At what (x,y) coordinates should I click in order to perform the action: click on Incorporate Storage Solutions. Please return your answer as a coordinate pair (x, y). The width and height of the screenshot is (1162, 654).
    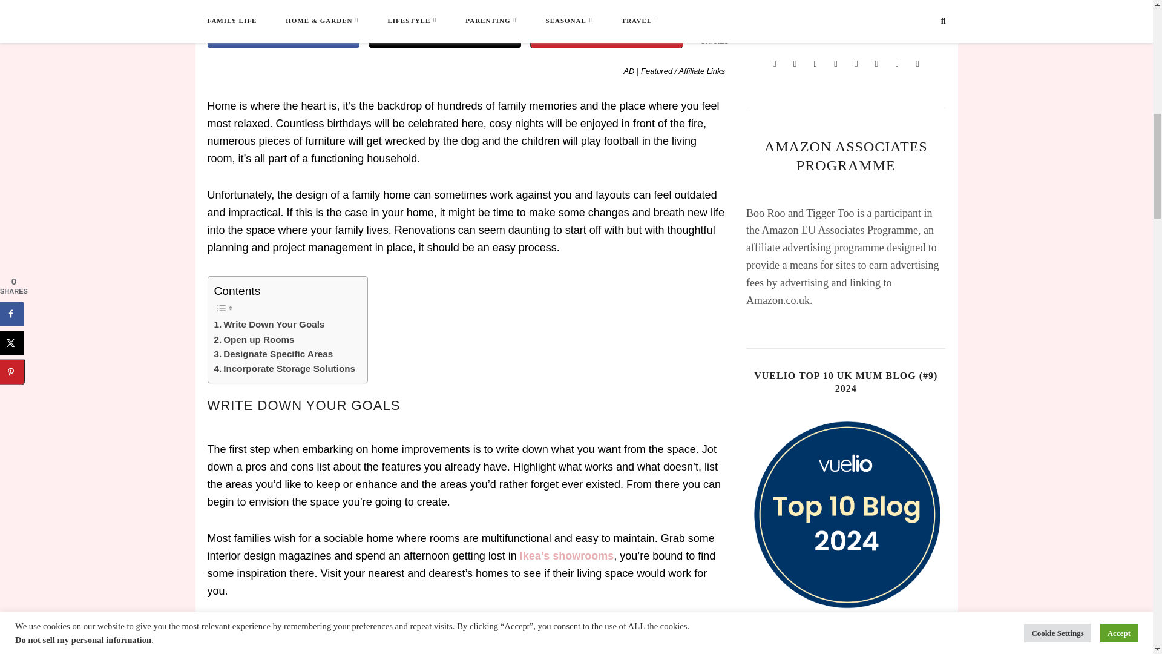
    Looking at the image, I should click on (284, 369).